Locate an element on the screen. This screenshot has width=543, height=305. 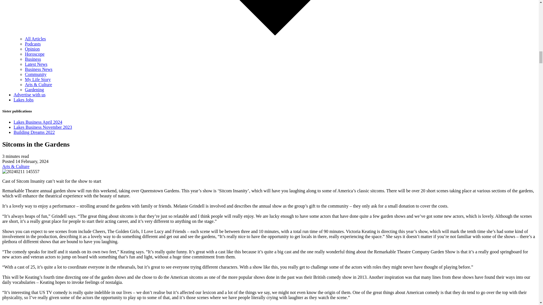
Podcasts is located at coordinates (33, 44).